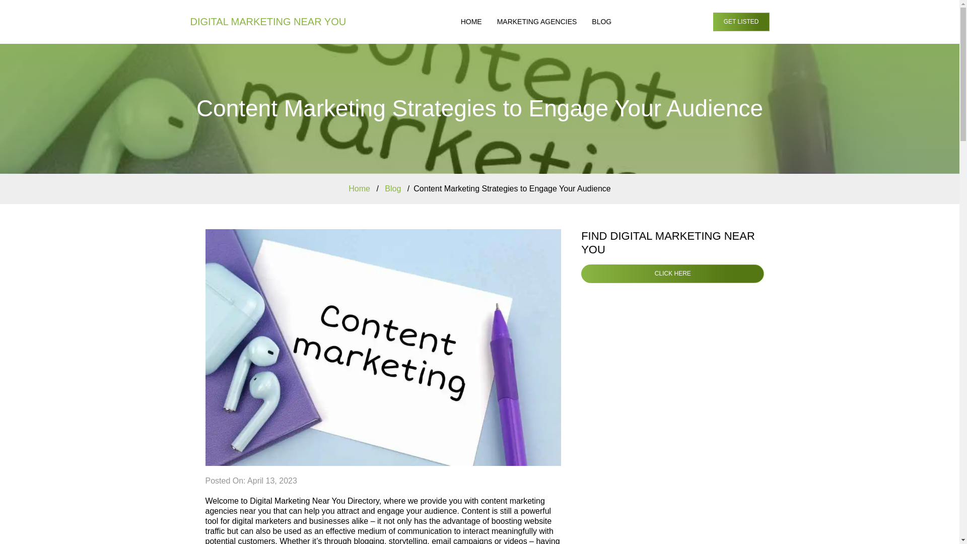 This screenshot has height=544, width=967. I want to click on MARKETING AGENCIES, so click(537, 22).